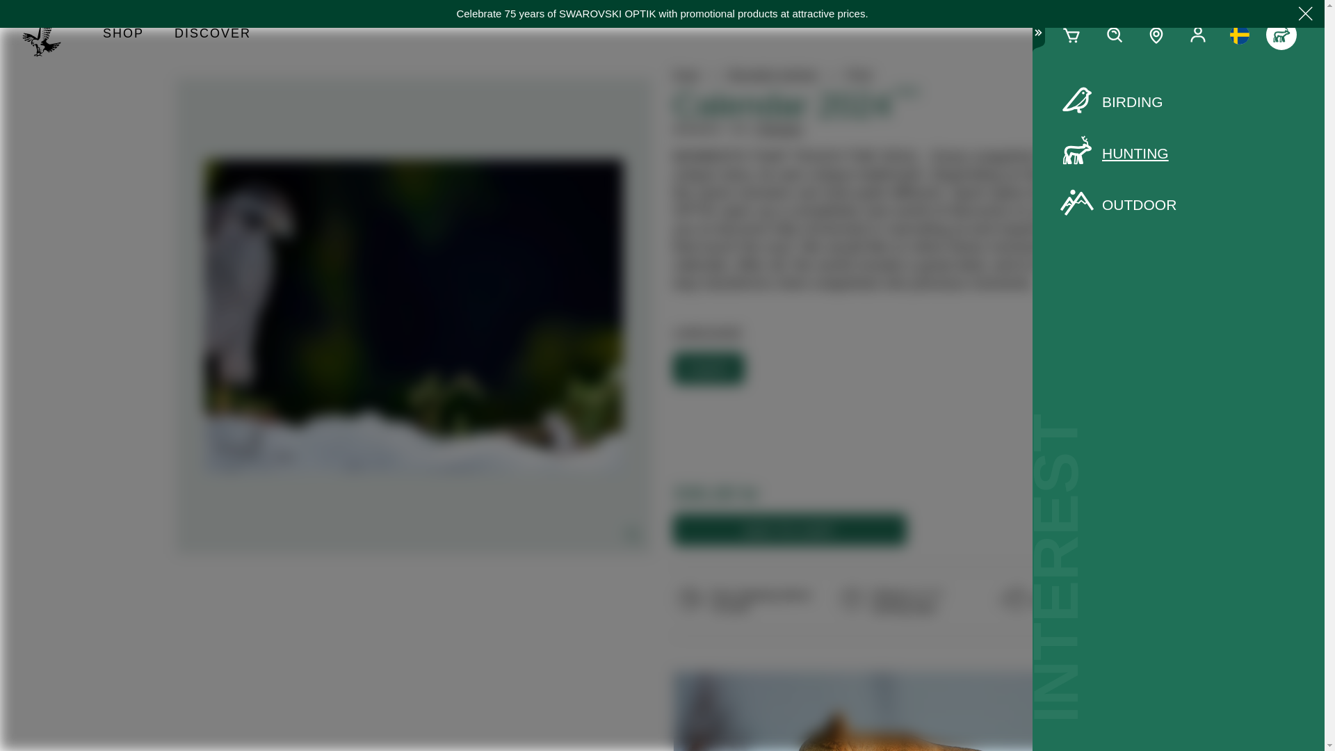 The height and width of the screenshot is (751, 1335). Describe the element at coordinates (1072, 35) in the screenshot. I see `CART` at that location.